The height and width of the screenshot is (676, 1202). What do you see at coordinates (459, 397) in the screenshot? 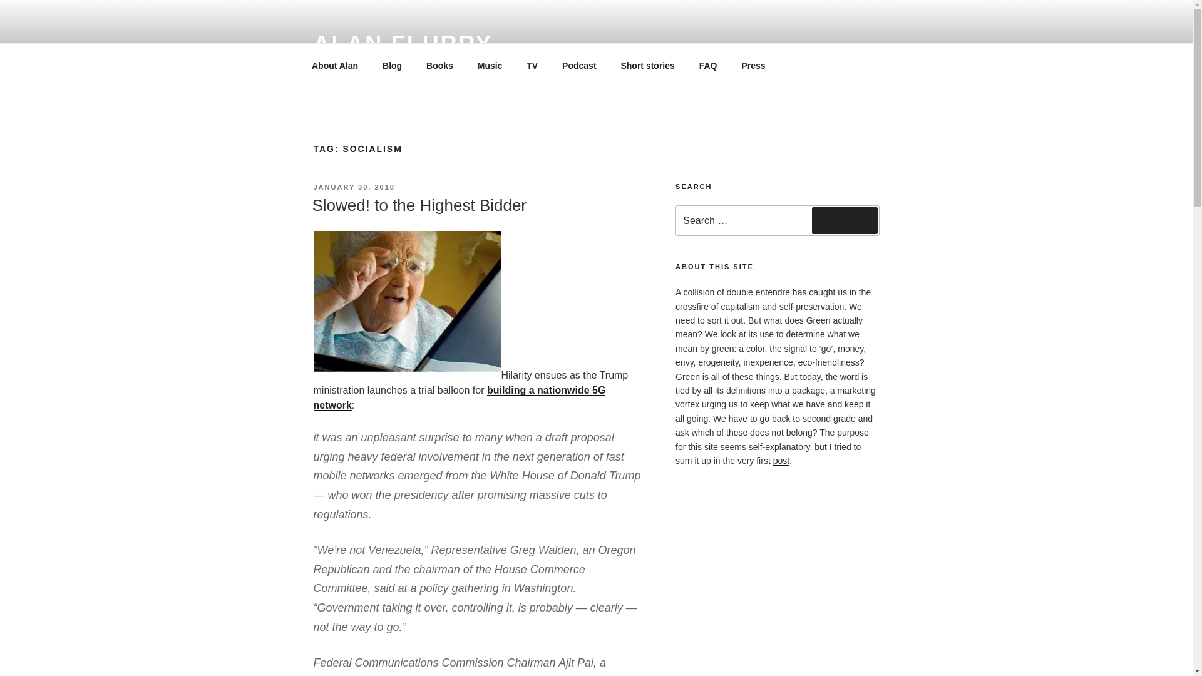
I see `building a nationwide 5G network` at bounding box center [459, 397].